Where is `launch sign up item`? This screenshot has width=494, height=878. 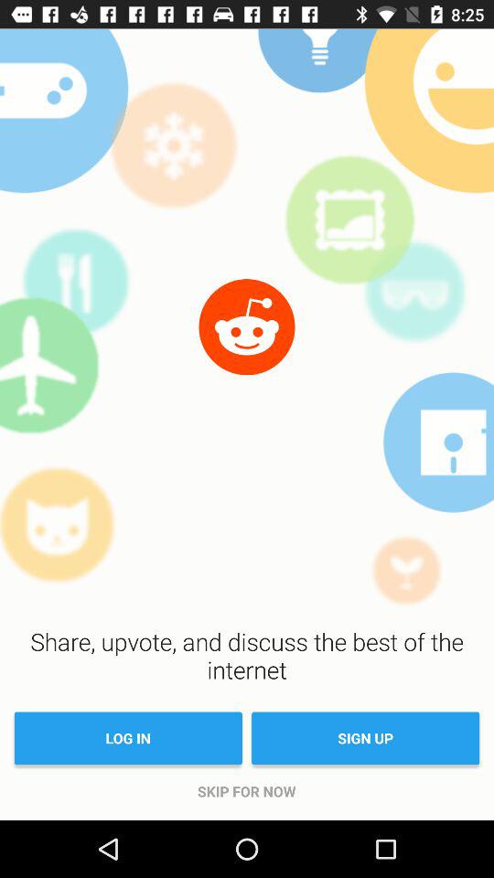
launch sign up item is located at coordinates (366, 738).